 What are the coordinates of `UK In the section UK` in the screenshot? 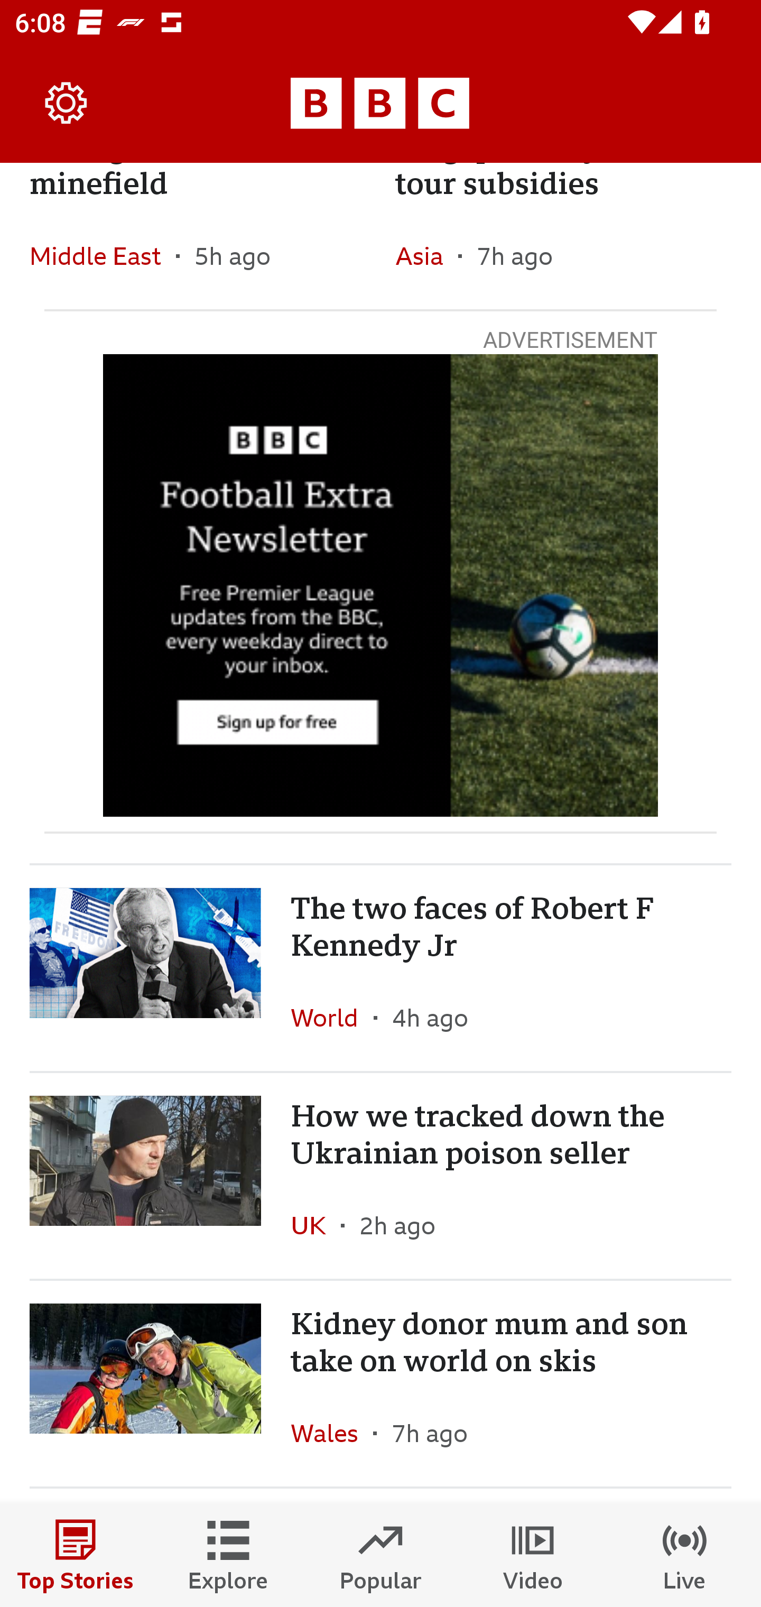 It's located at (316, 1225).